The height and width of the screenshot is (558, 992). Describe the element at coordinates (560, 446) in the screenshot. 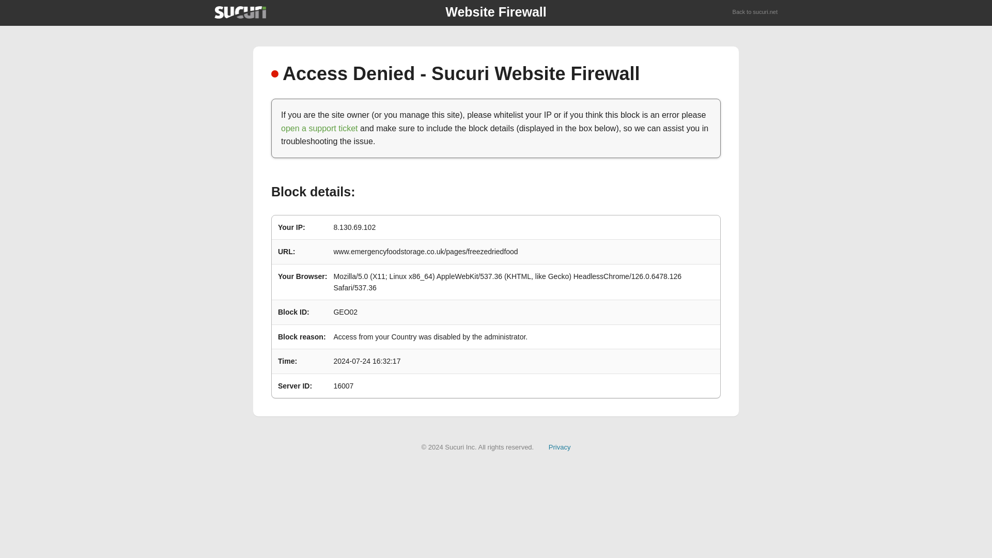

I see `Privacy` at that location.